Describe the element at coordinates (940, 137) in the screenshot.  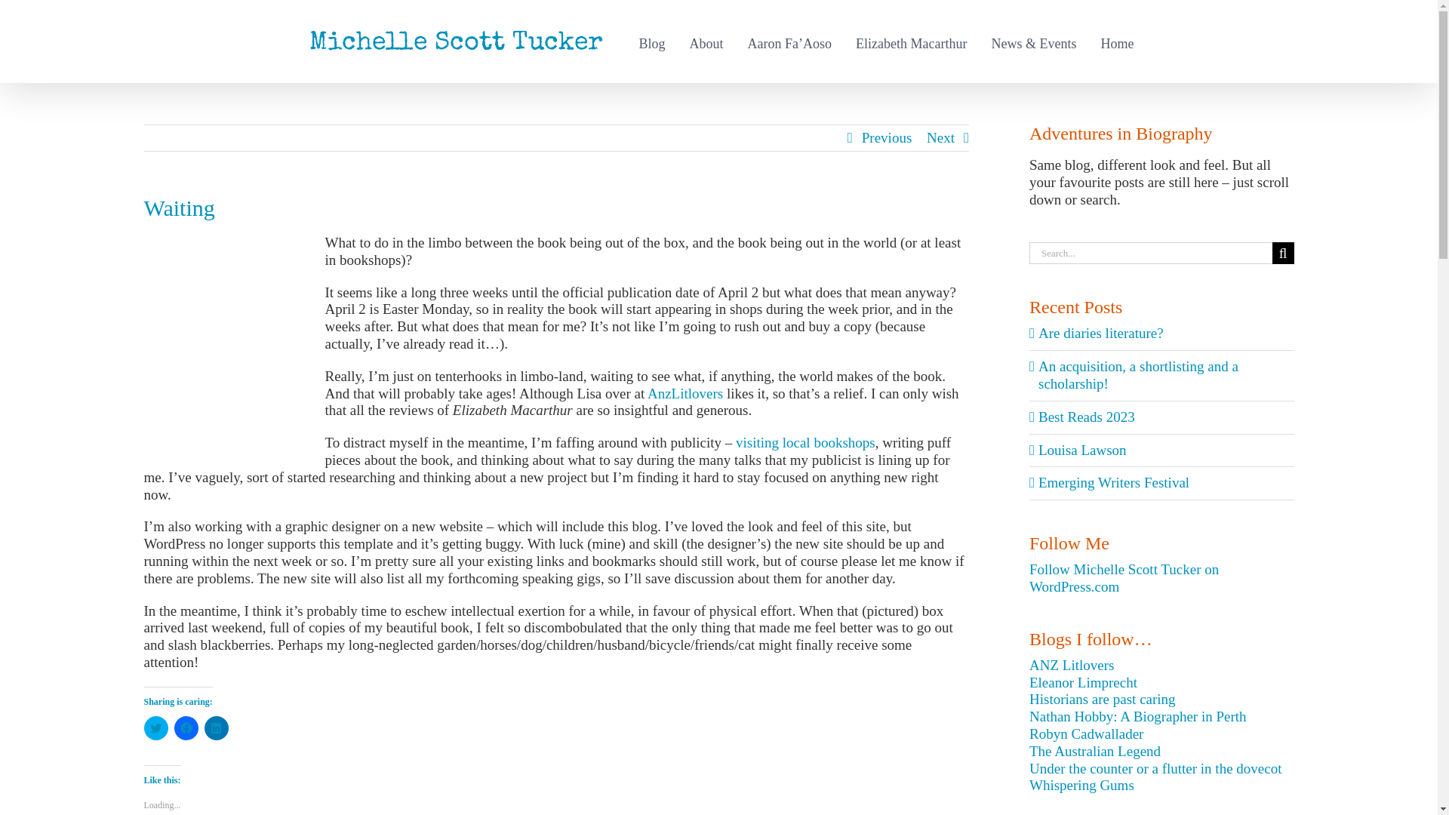
I see `Next` at that location.